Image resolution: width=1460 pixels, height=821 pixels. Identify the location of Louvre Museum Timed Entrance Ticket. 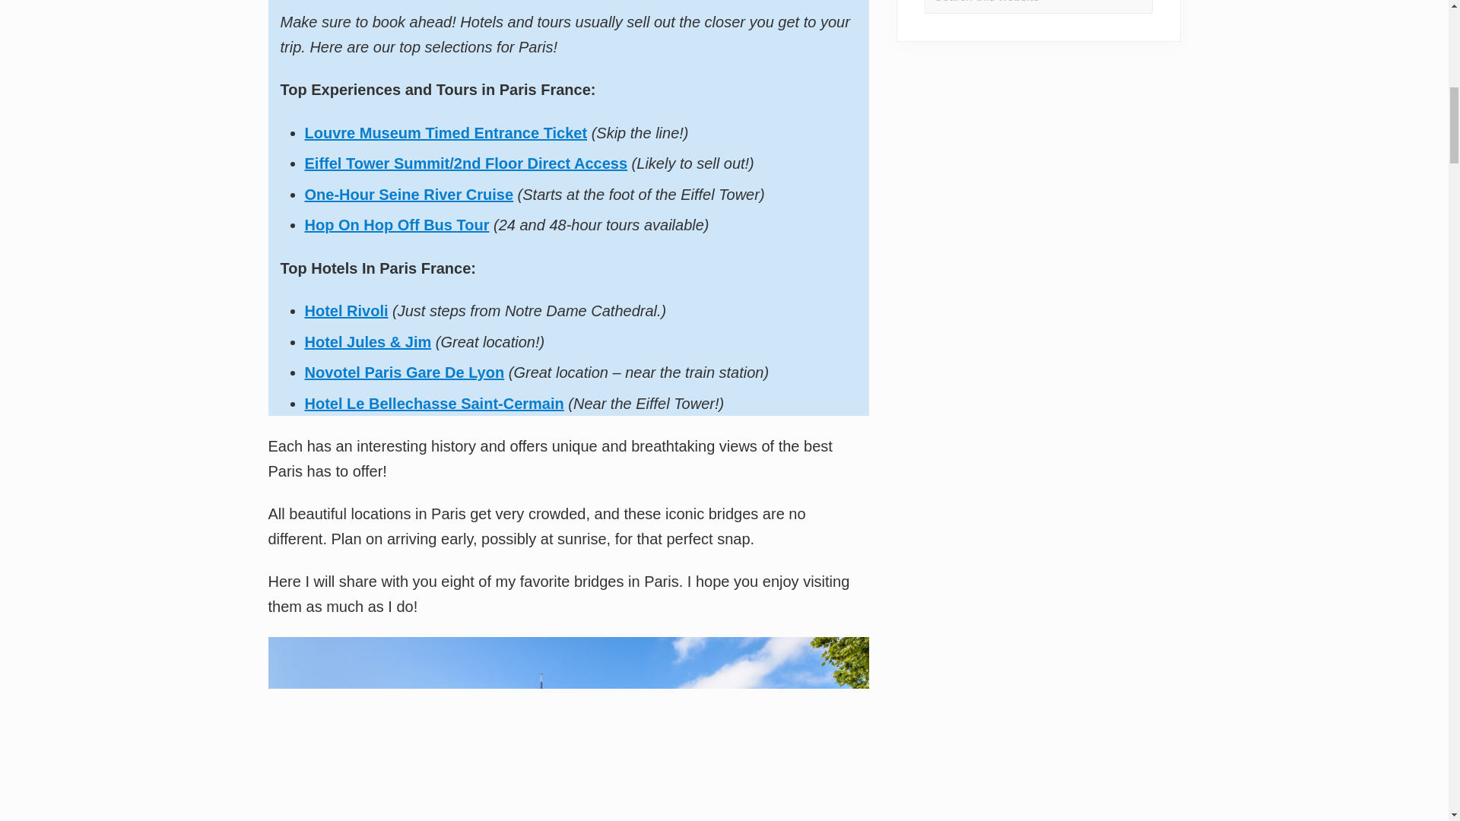
(445, 132).